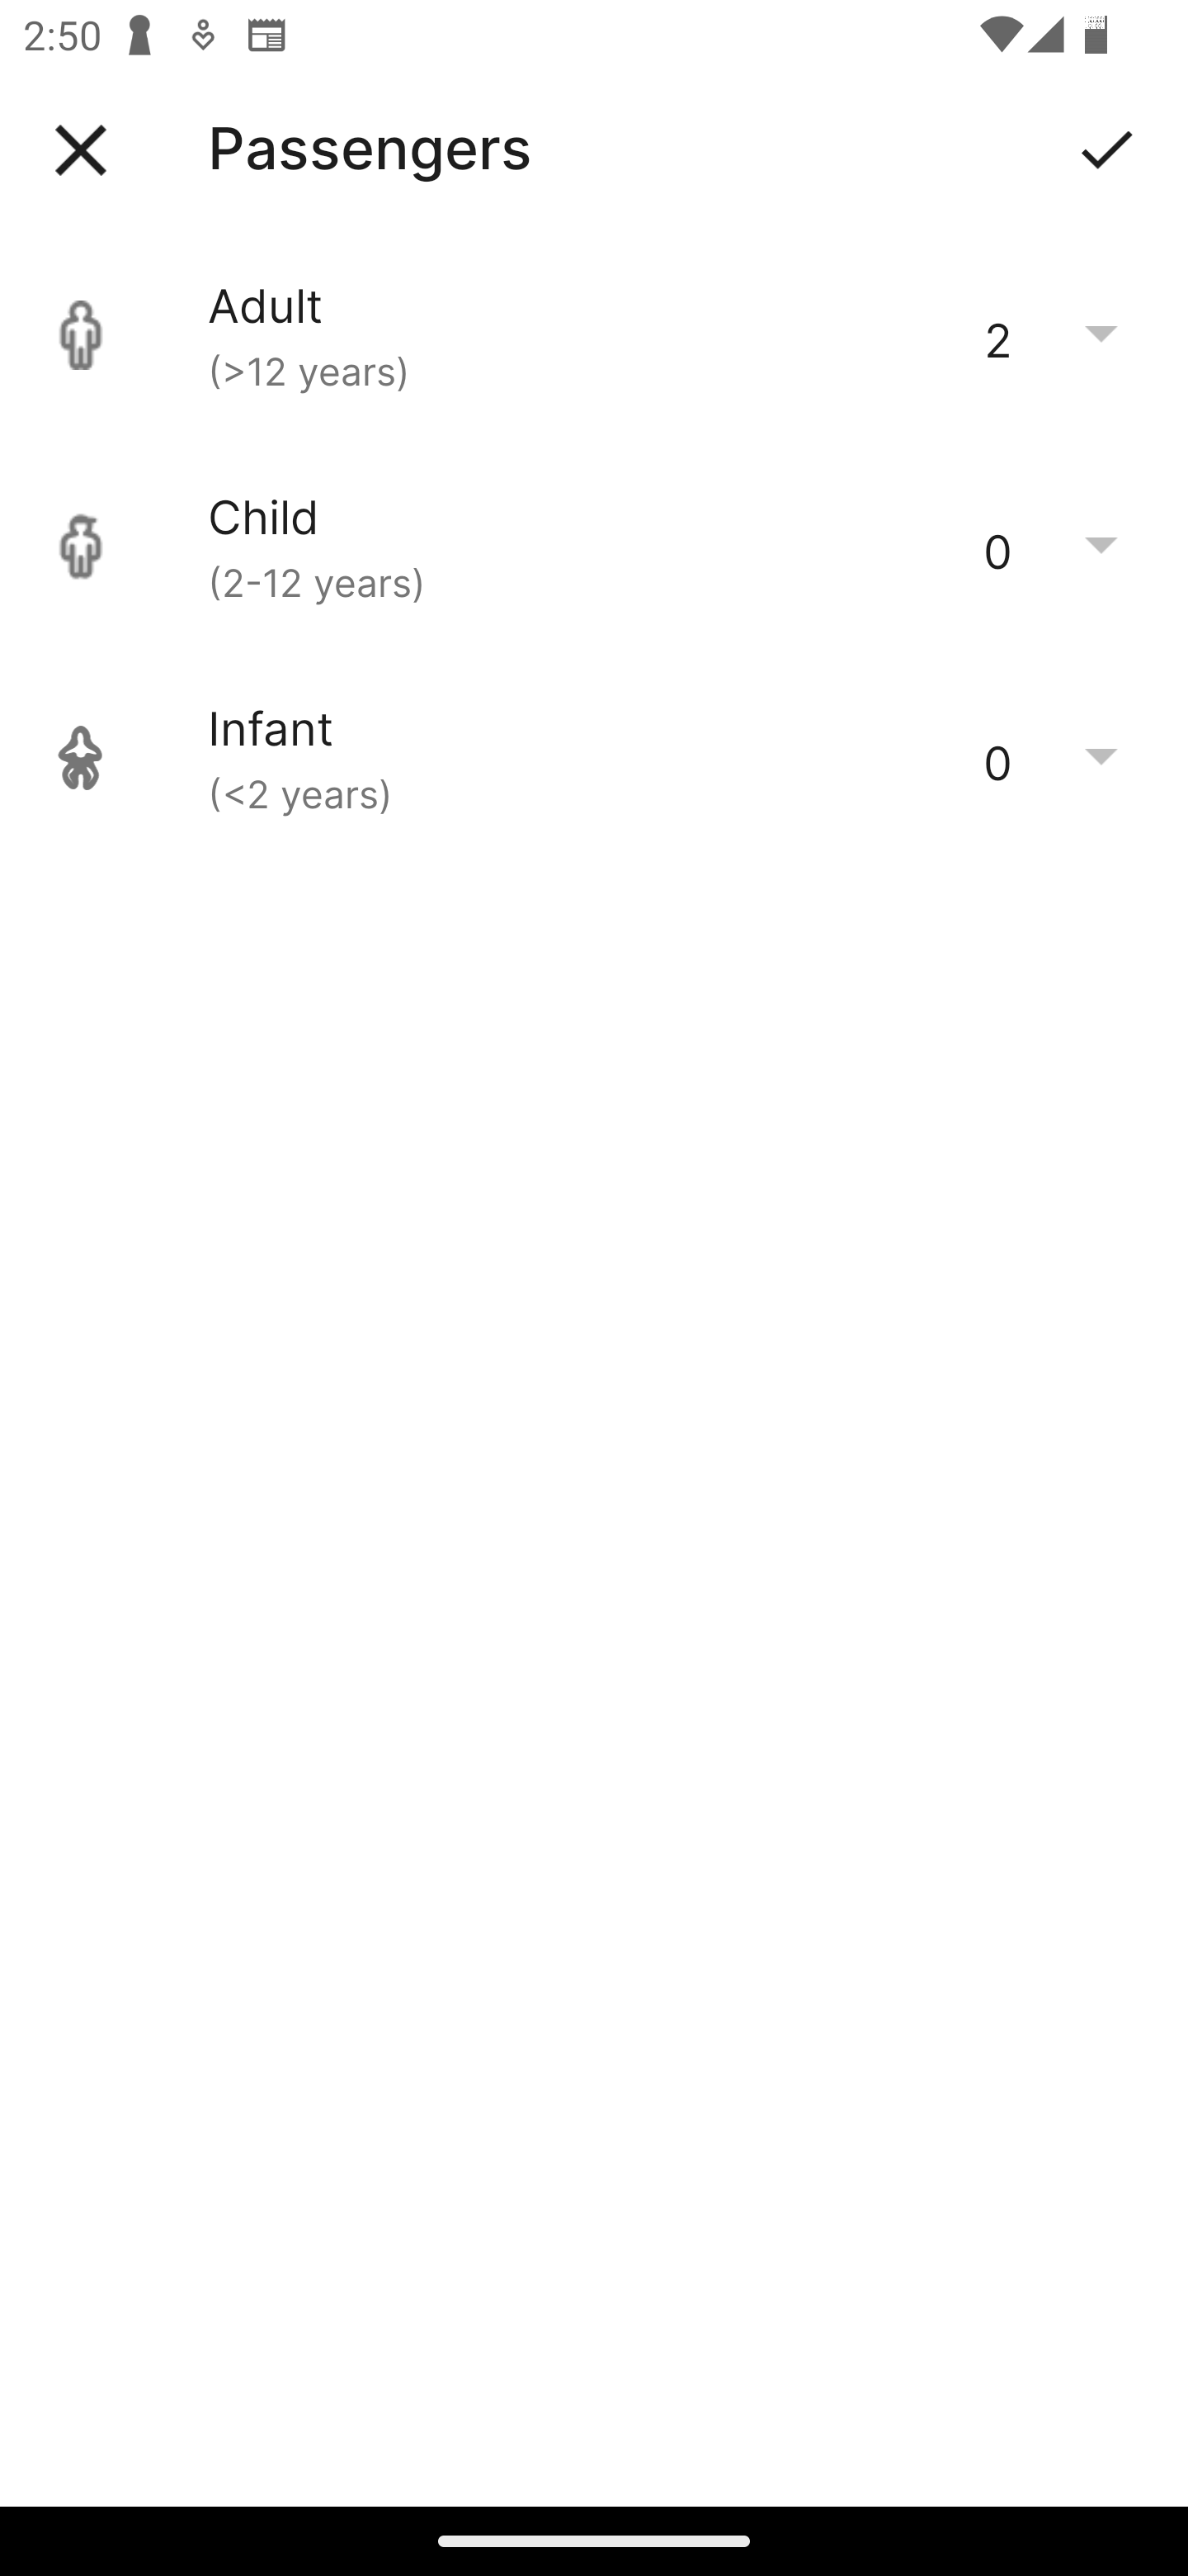 The width and height of the screenshot is (1188, 2576). Describe the element at coordinates (594, 547) in the screenshot. I see `Child (2-12 years) 0` at that location.